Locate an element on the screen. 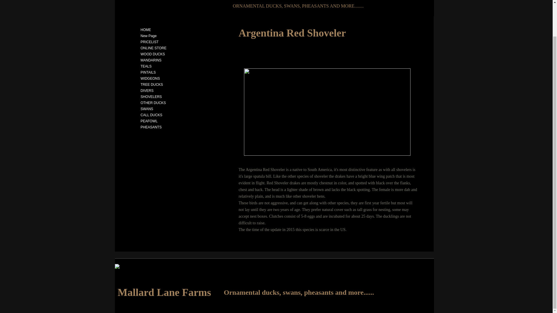 The image size is (557, 313). PINTAILS is located at coordinates (148, 72).